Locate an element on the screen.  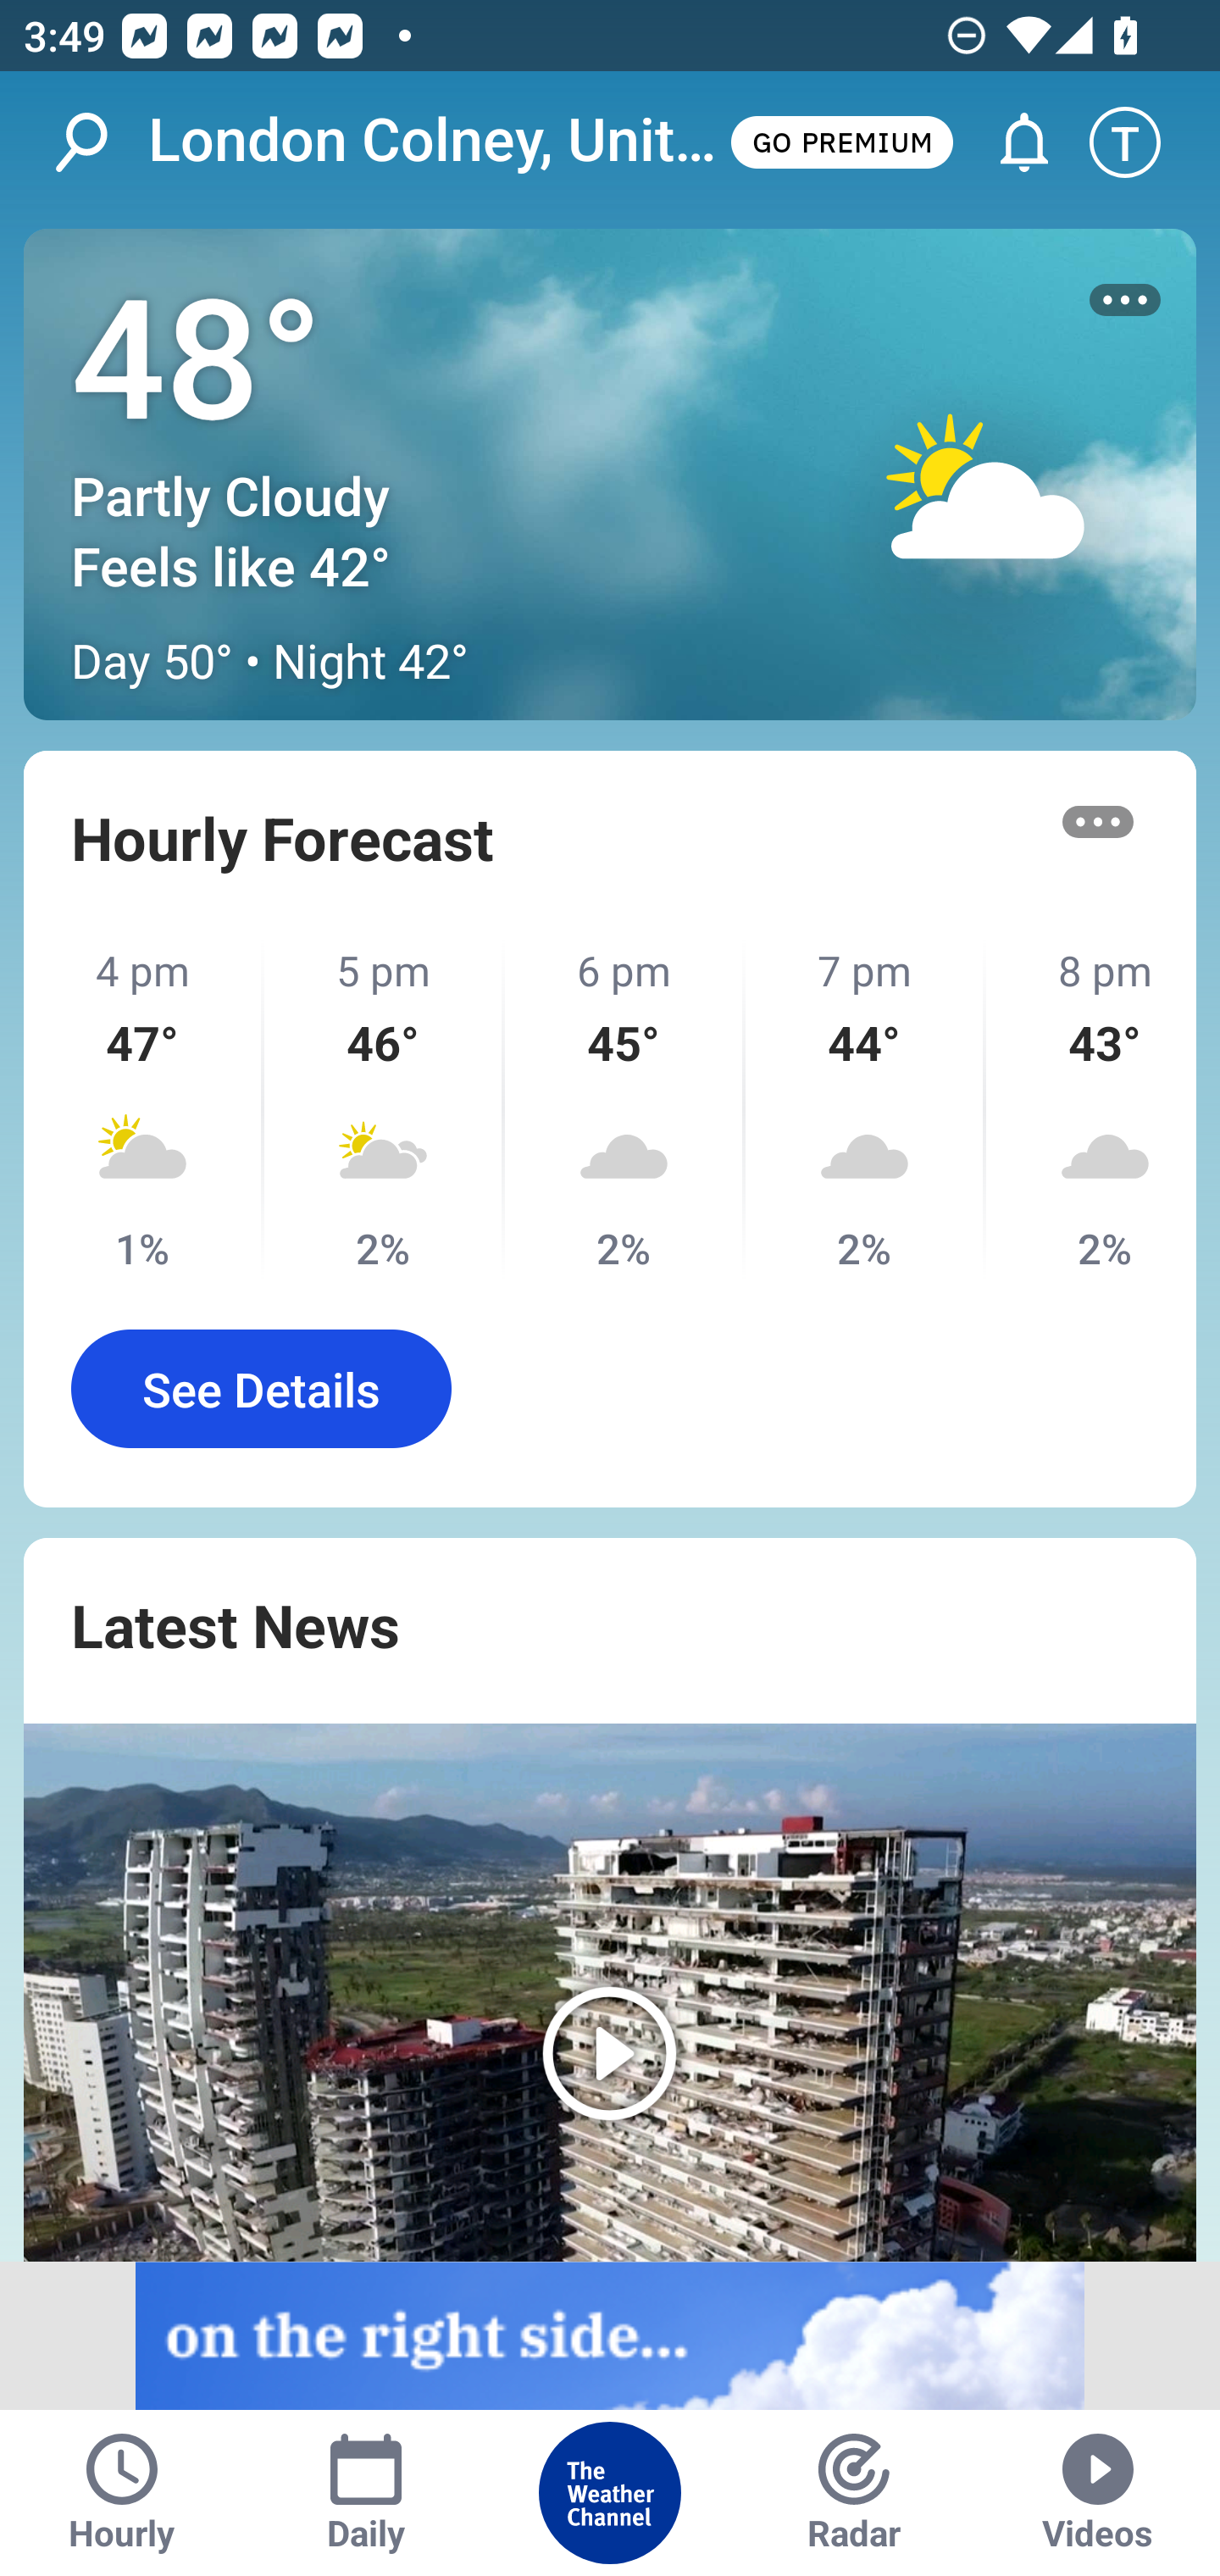
More options is located at coordinates (1098, 821).